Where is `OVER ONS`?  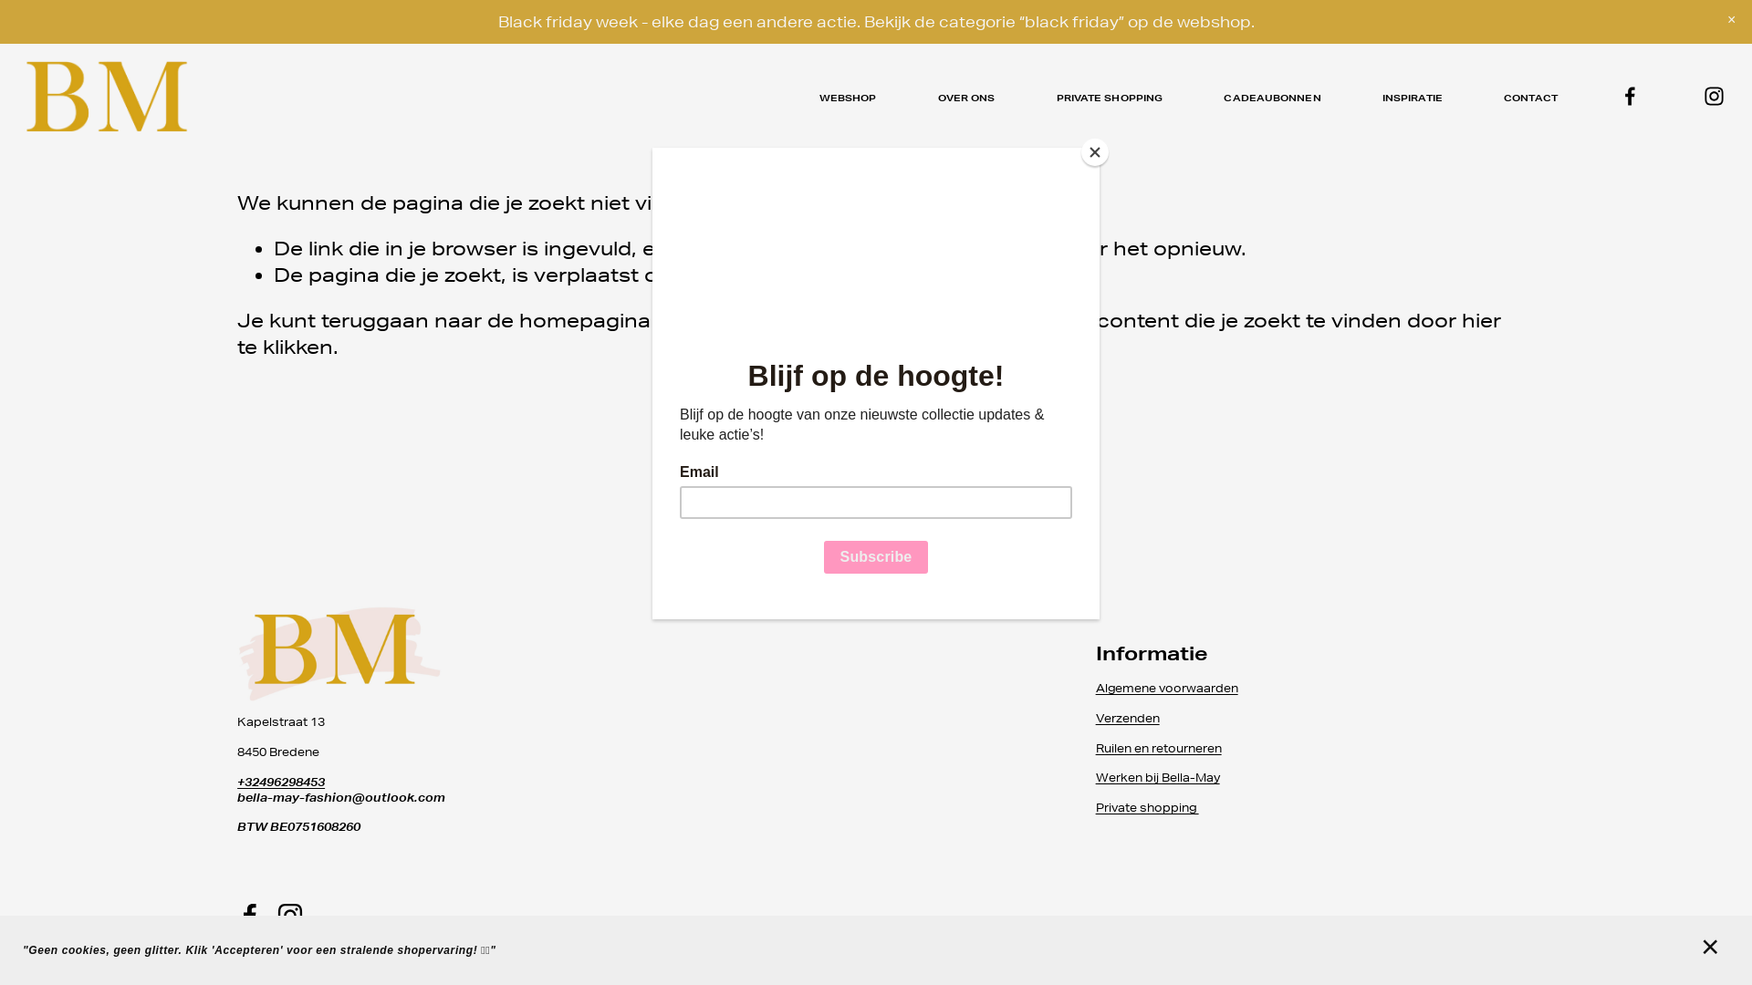 OVER ONS is located at coordinates (967, 98).